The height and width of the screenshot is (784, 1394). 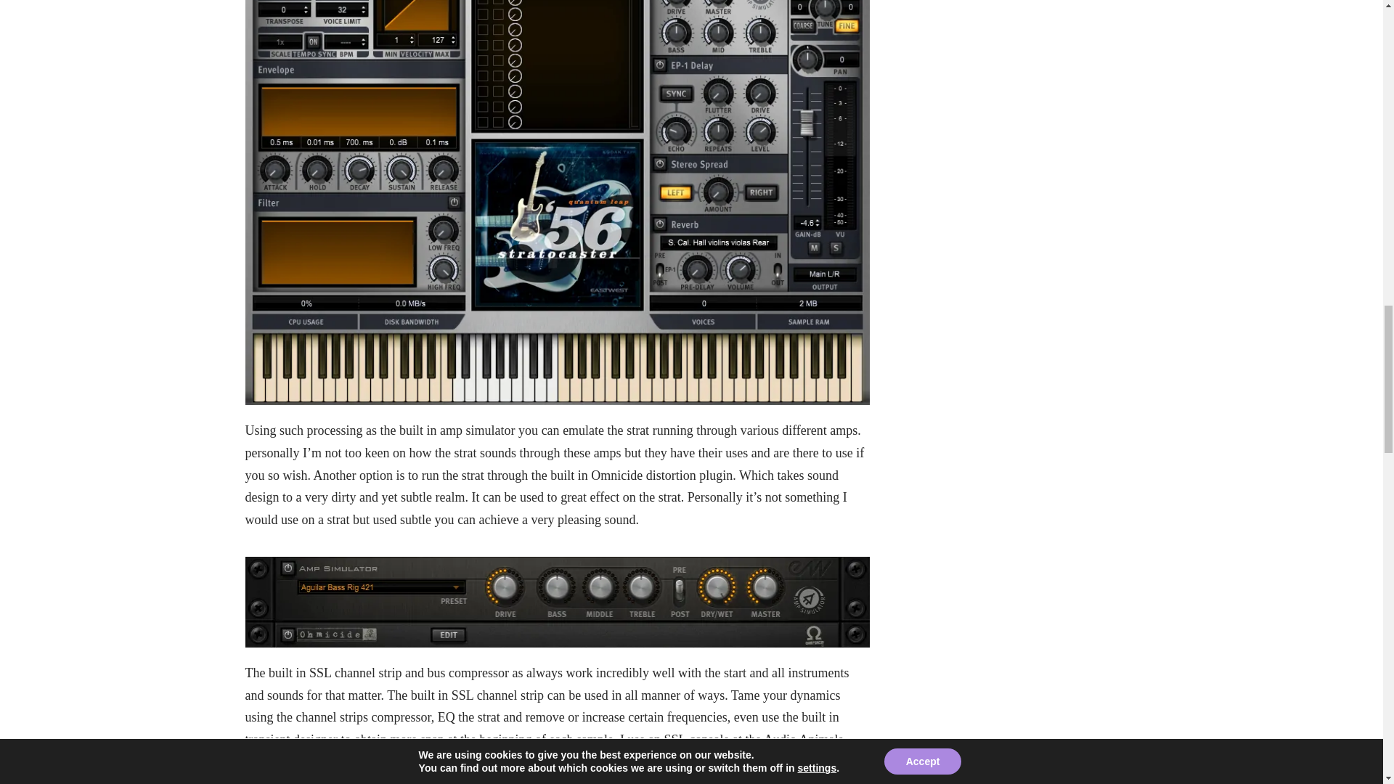 I want to click on East-West-Amp-Simulator, so click(x=558, y=602).